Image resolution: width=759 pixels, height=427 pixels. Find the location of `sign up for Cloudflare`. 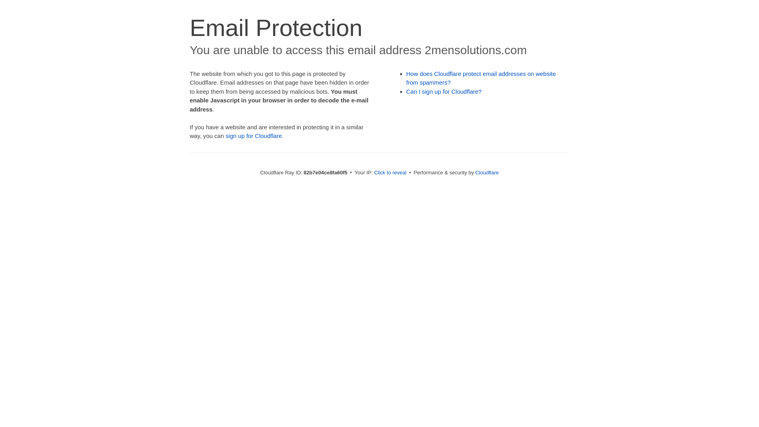

sign up for Cloudflare is located at coordinates (254, 136).